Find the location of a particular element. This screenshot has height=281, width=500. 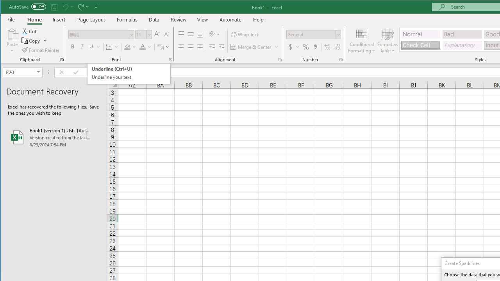

Font is located at coordinates (99, 34).